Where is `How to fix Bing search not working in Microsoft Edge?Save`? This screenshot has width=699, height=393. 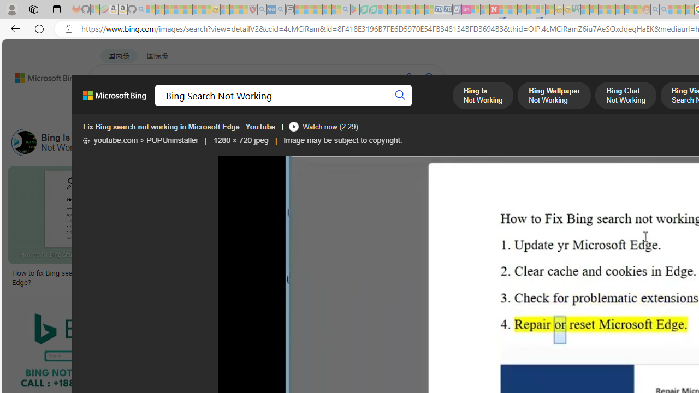
How to fix Bing search not working in Microsoft Edge?Save is located at coordinates (95, 228).